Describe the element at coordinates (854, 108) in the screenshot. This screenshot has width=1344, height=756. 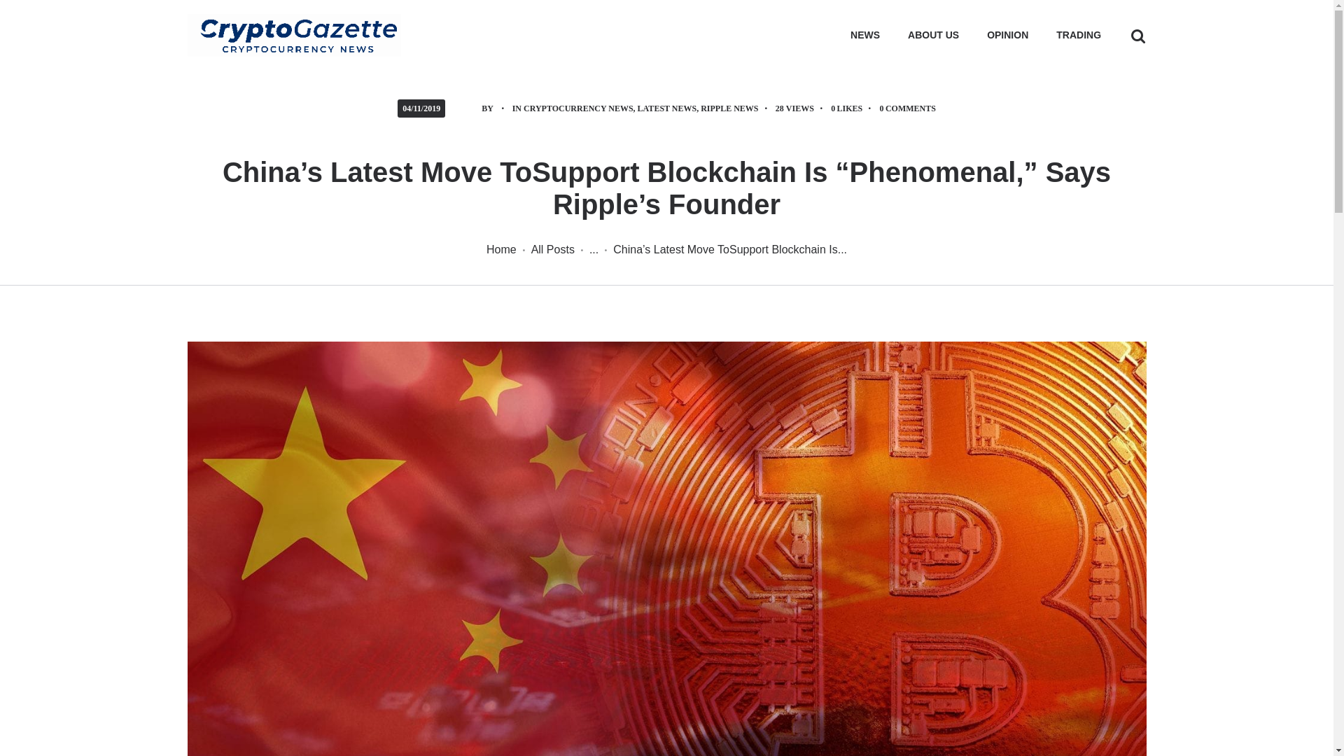
I see `0LIKES` at that location.